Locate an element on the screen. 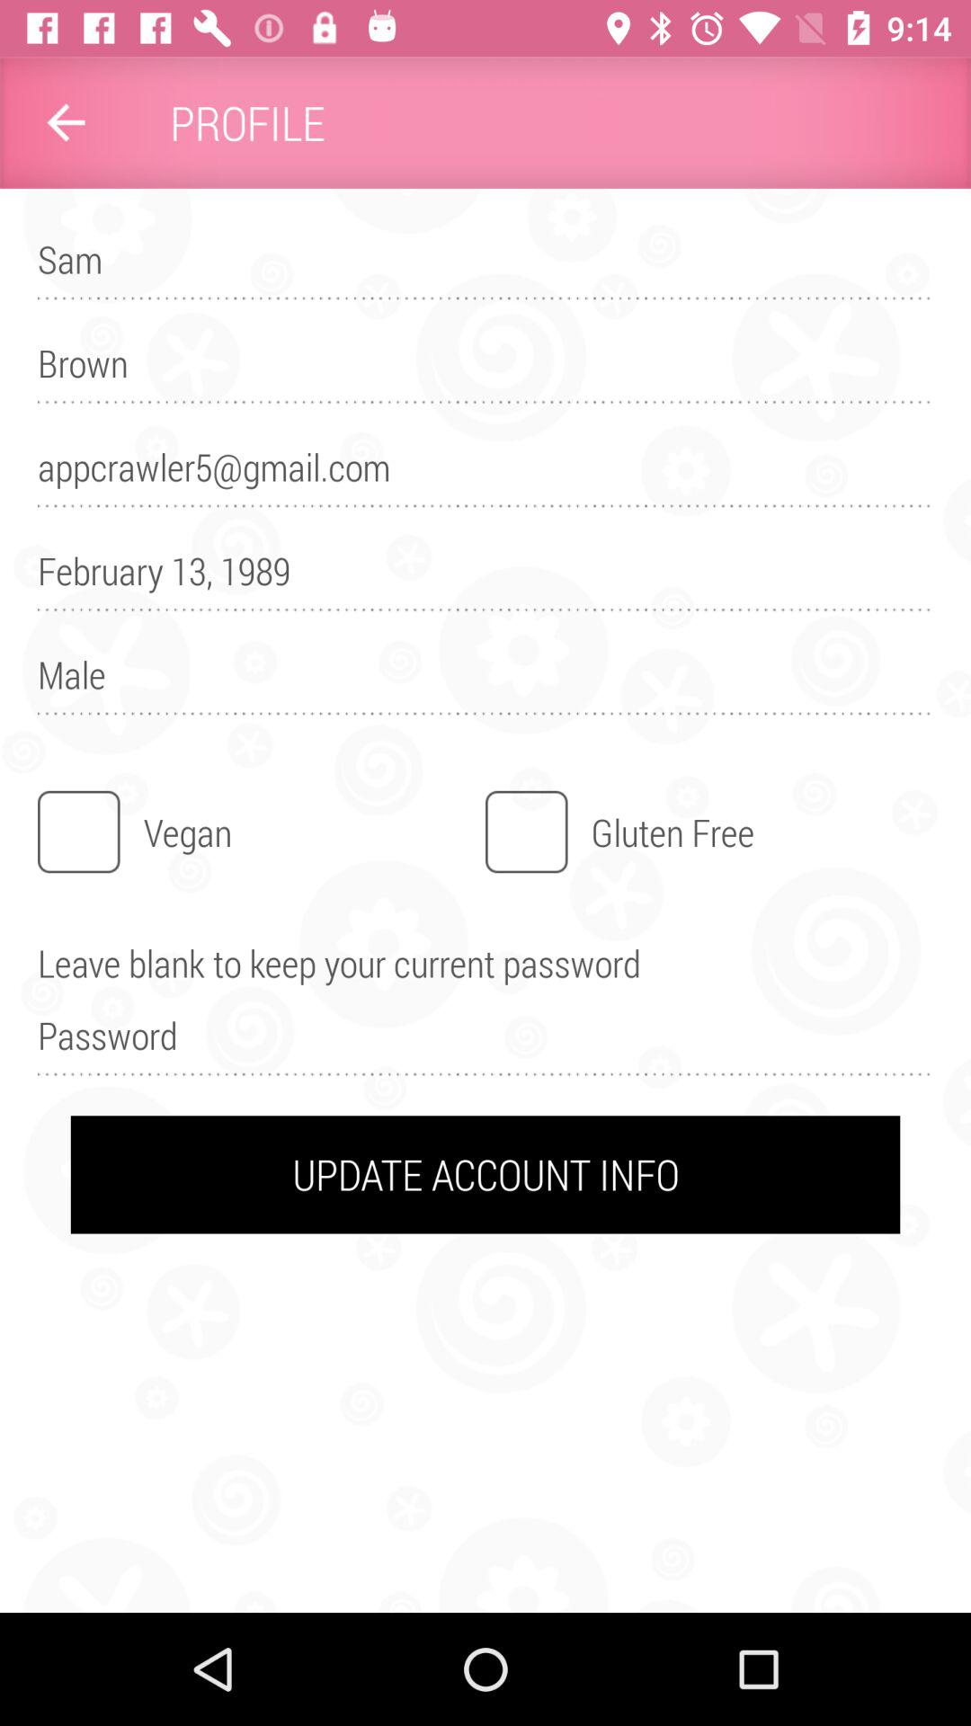 The image size is (971, 1726). jump to february 13, 1989 item is located at coordinates (485, 579).